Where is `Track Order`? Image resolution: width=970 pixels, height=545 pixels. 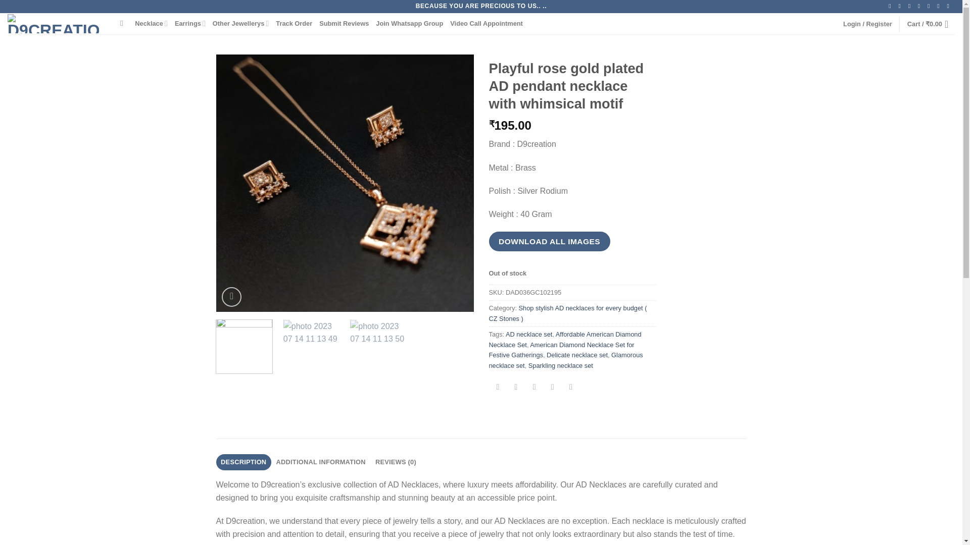
Track Order is located at coordinates (294, 23).